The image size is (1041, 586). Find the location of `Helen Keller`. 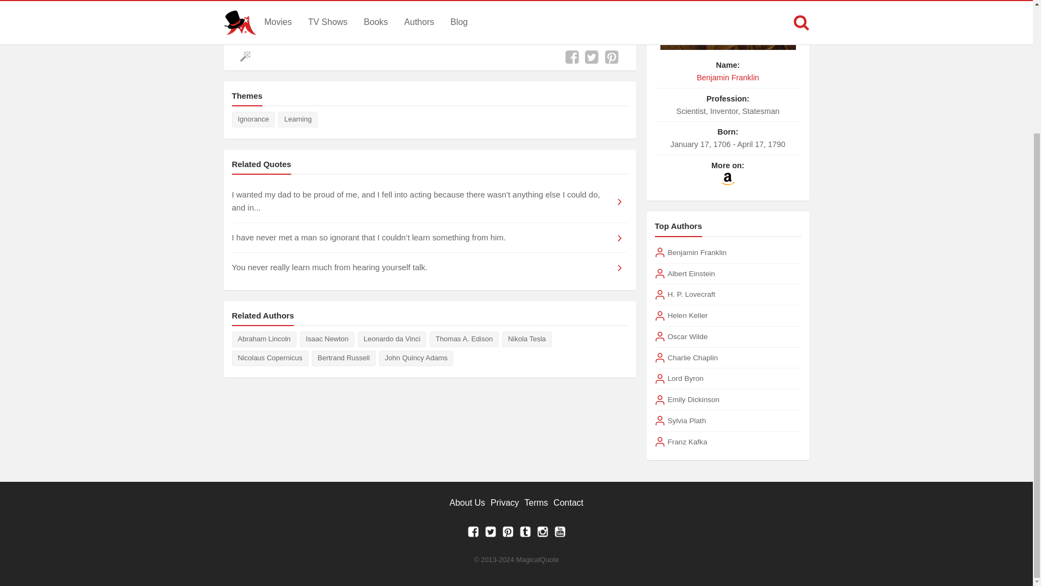

Helen Keller is located at coordinates (687, 316).